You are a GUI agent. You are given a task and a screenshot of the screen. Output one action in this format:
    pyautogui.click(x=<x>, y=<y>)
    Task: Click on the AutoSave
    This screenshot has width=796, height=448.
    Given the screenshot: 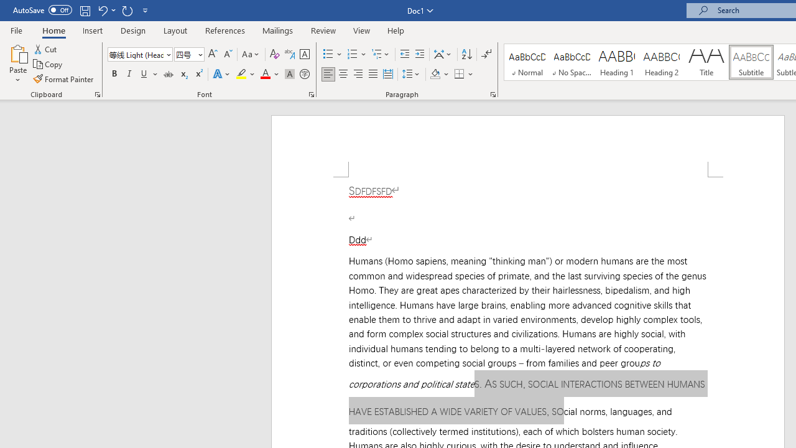 What is the action you would take?
    pyautogui.click(x=42, y=10)
    